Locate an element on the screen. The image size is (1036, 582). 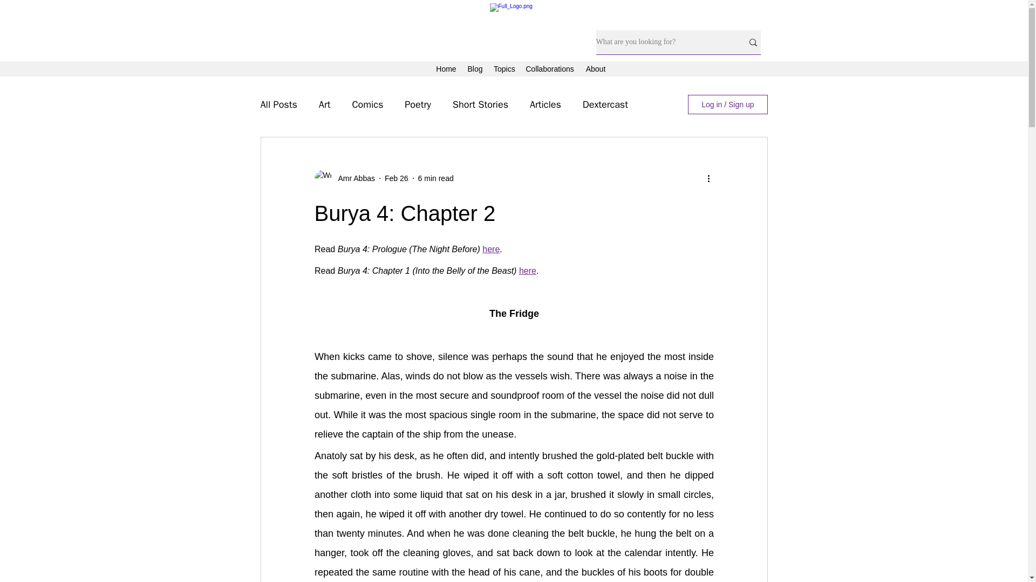
Poetry is located at coordinates (418, 105).